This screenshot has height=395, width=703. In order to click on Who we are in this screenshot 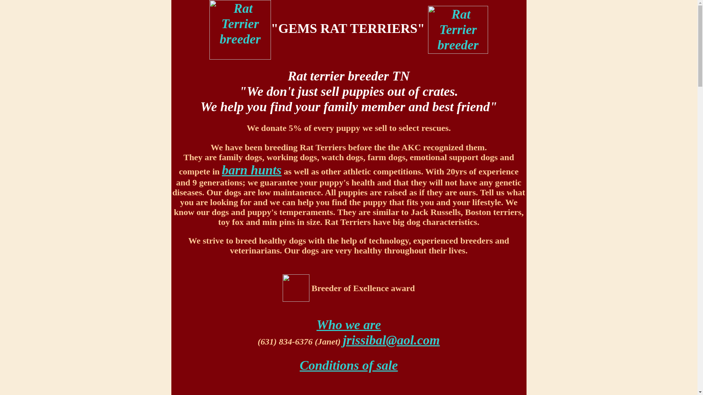, I will do `click(349, 325)`.